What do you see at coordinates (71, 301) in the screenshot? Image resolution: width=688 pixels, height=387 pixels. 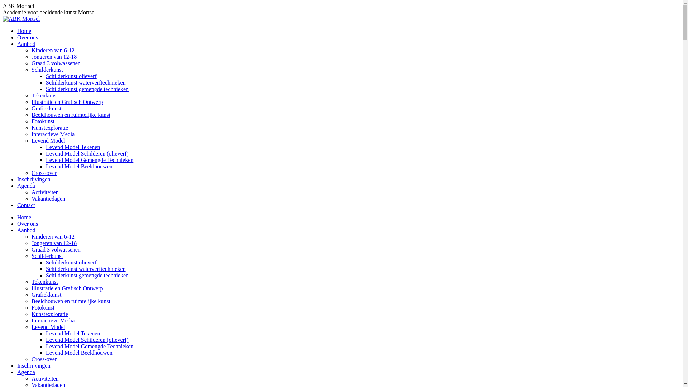 I see `Beeldhouwen en ruimtelijke kunst` at bounding box center [71, 301].